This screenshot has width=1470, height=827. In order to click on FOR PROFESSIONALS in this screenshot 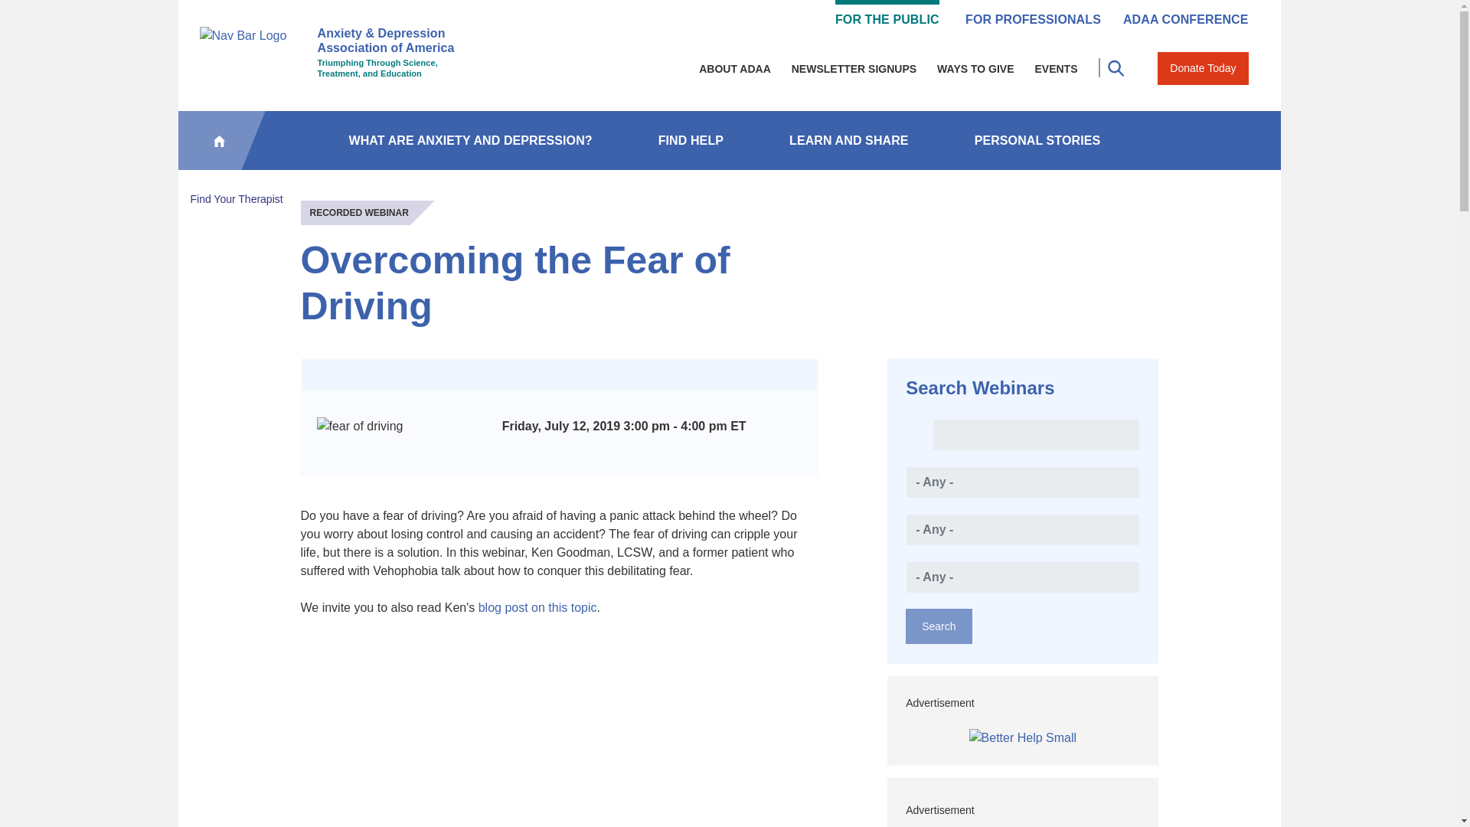, I will do `click(1034, 14)`.